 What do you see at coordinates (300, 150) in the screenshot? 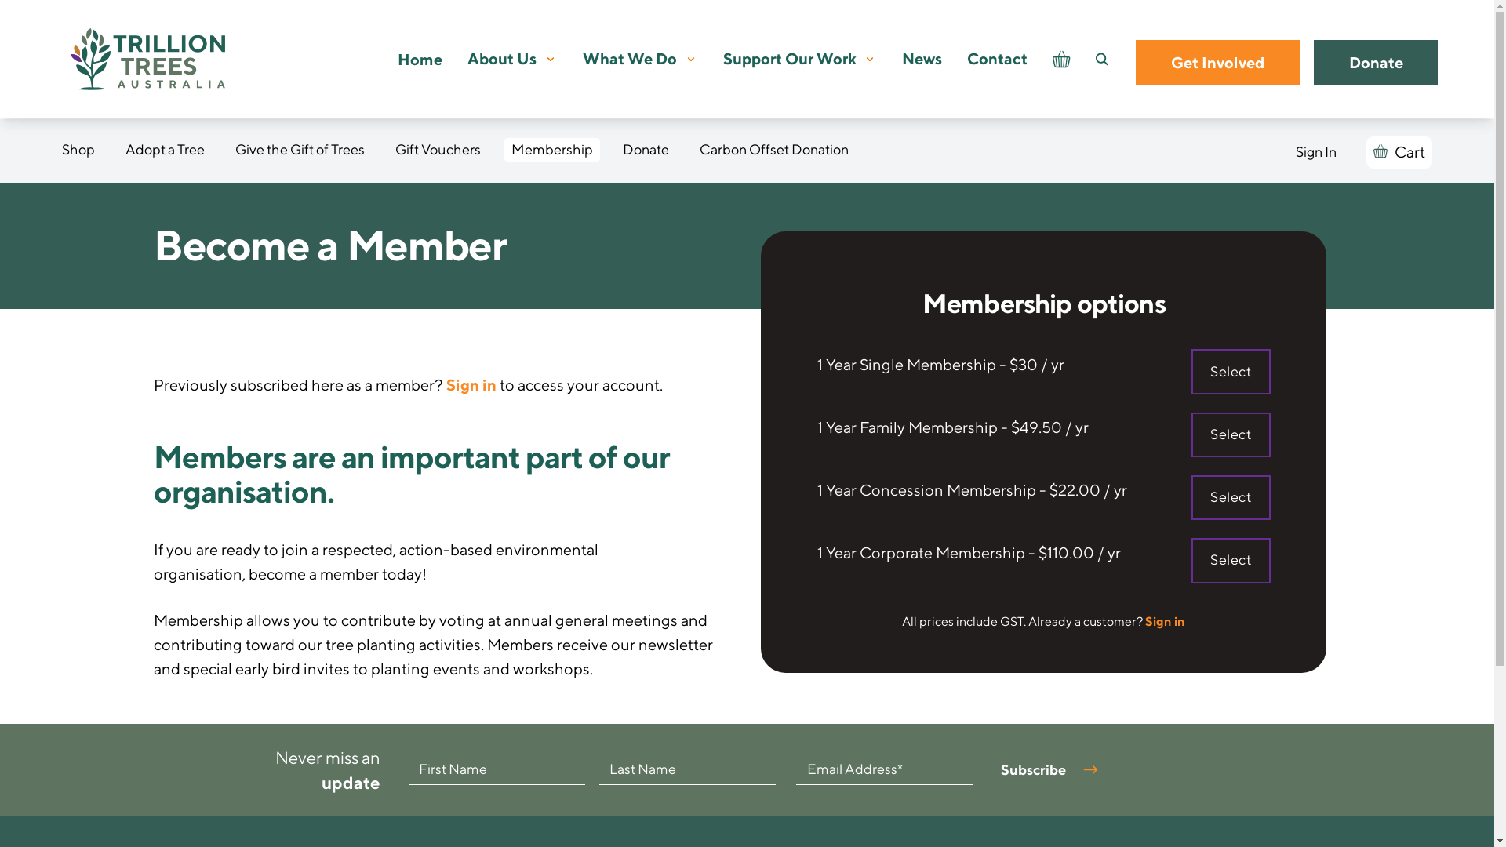
I see `Give the Gift of Trees` at bounding box center [300, 150].